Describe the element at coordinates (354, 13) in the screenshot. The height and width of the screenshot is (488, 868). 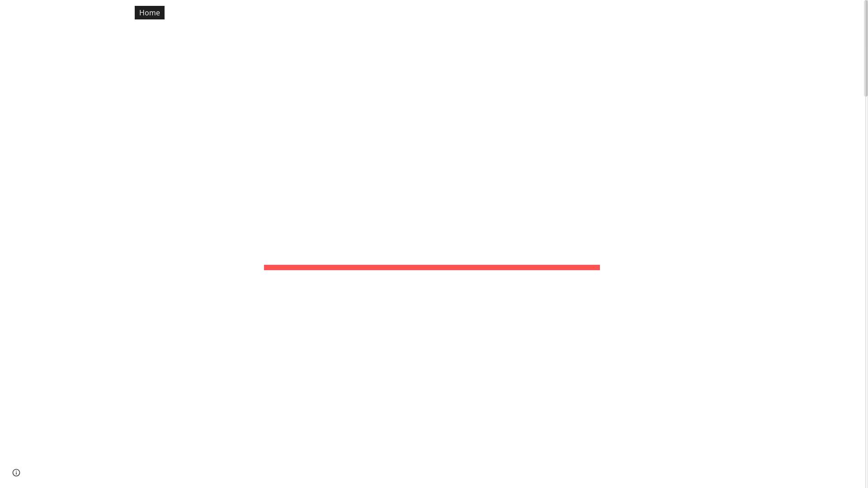
I see `Retirement` at that location.